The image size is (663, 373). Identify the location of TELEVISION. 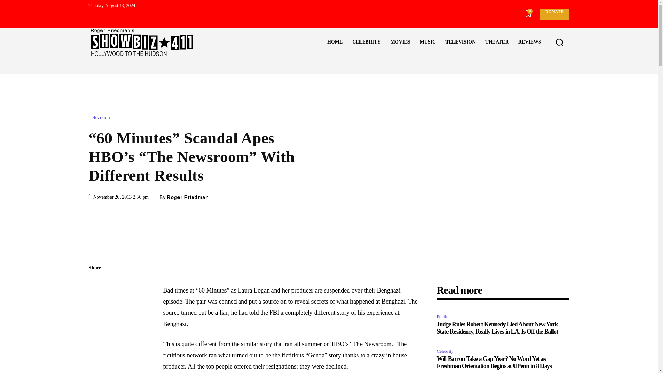
(460, 42).